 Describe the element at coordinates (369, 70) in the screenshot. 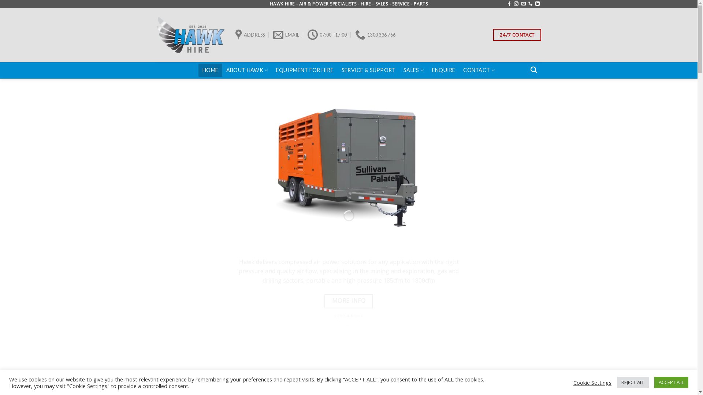

I see `SERVICE & SUPPORT` at that location.